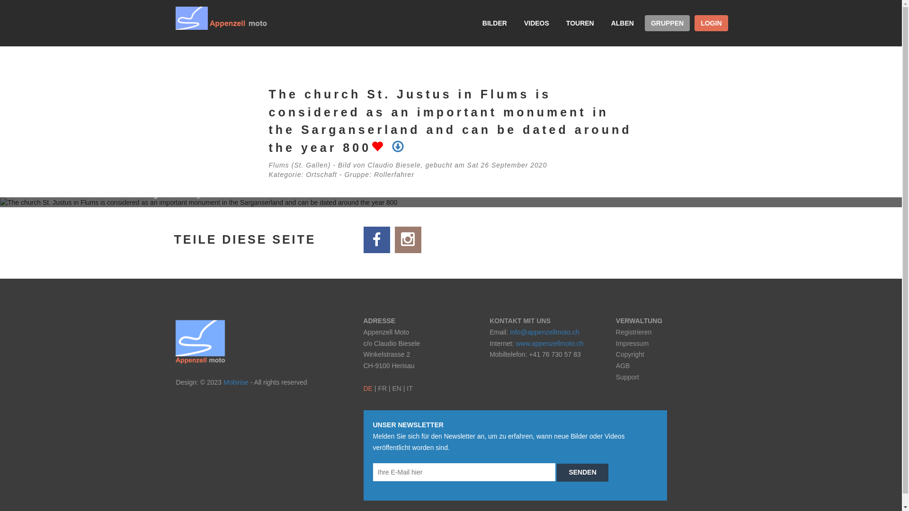 Image resolution: width=909 pixels, height=511 pixels. What do you see at coordinates (236, 382) in the screenshot?
I see `Mobirise` at bounding box center [236, 382].